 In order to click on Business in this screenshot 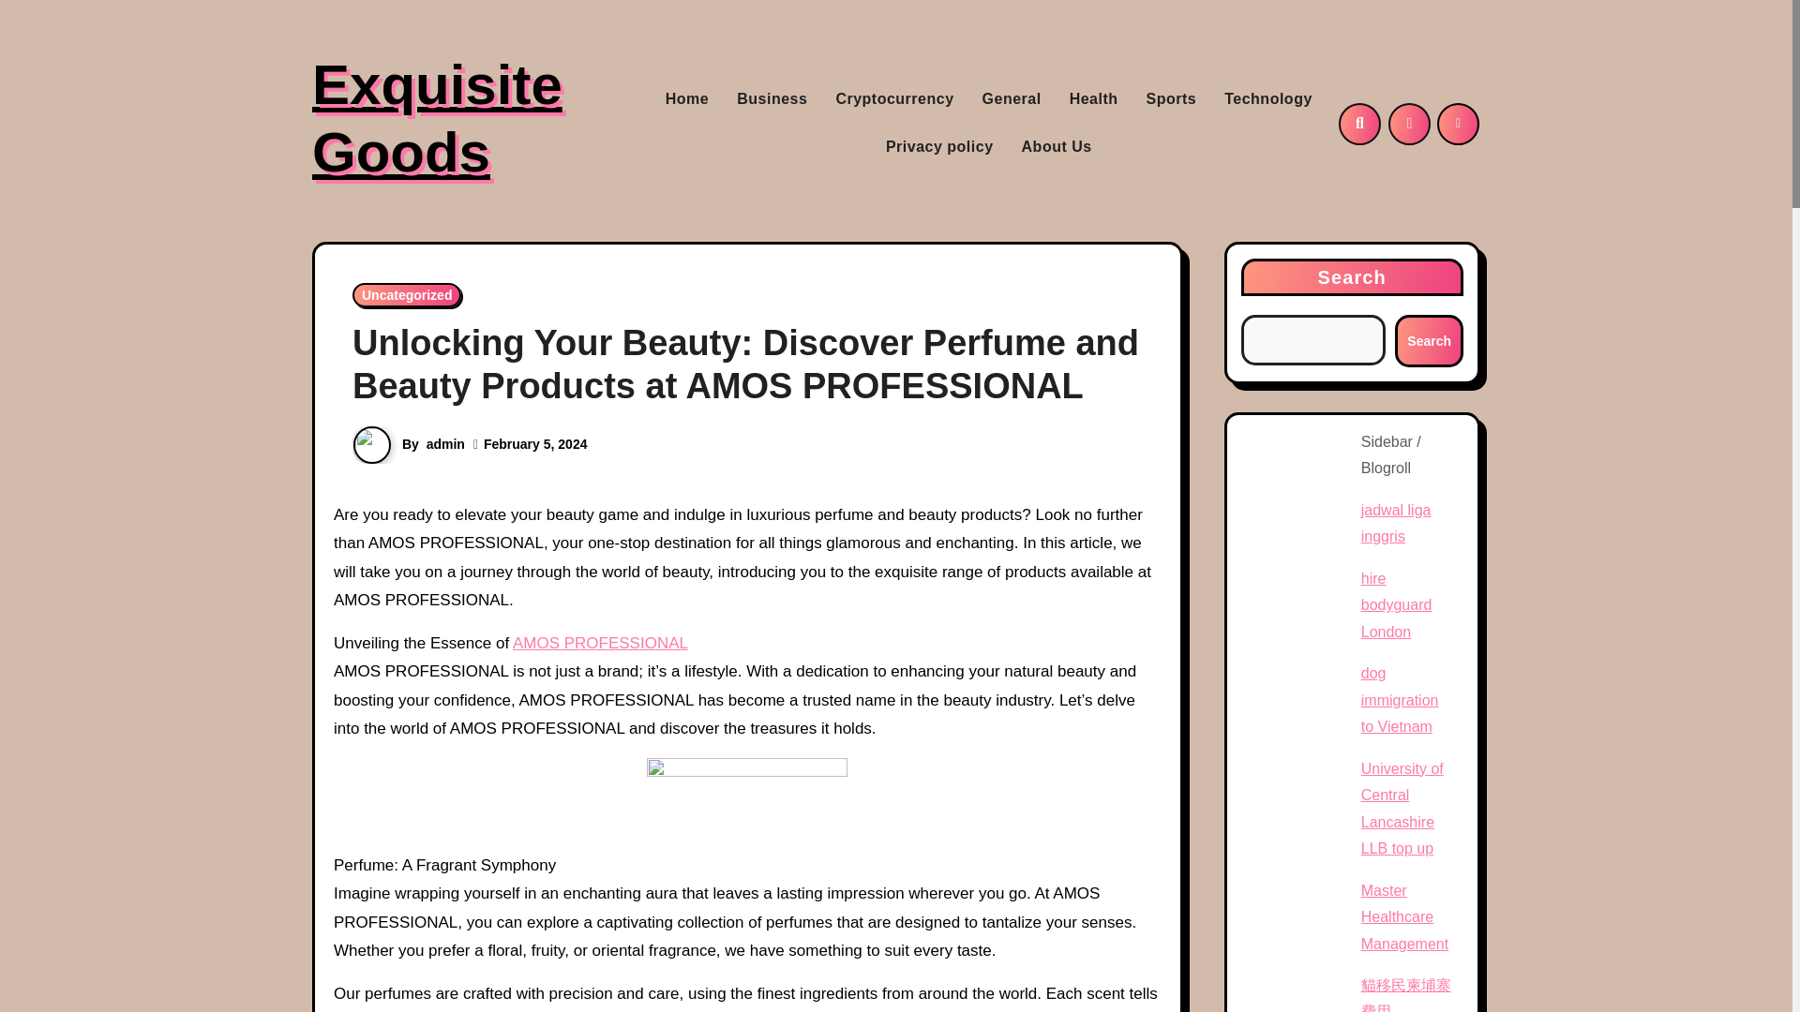, I will do `click(772, 99)`.